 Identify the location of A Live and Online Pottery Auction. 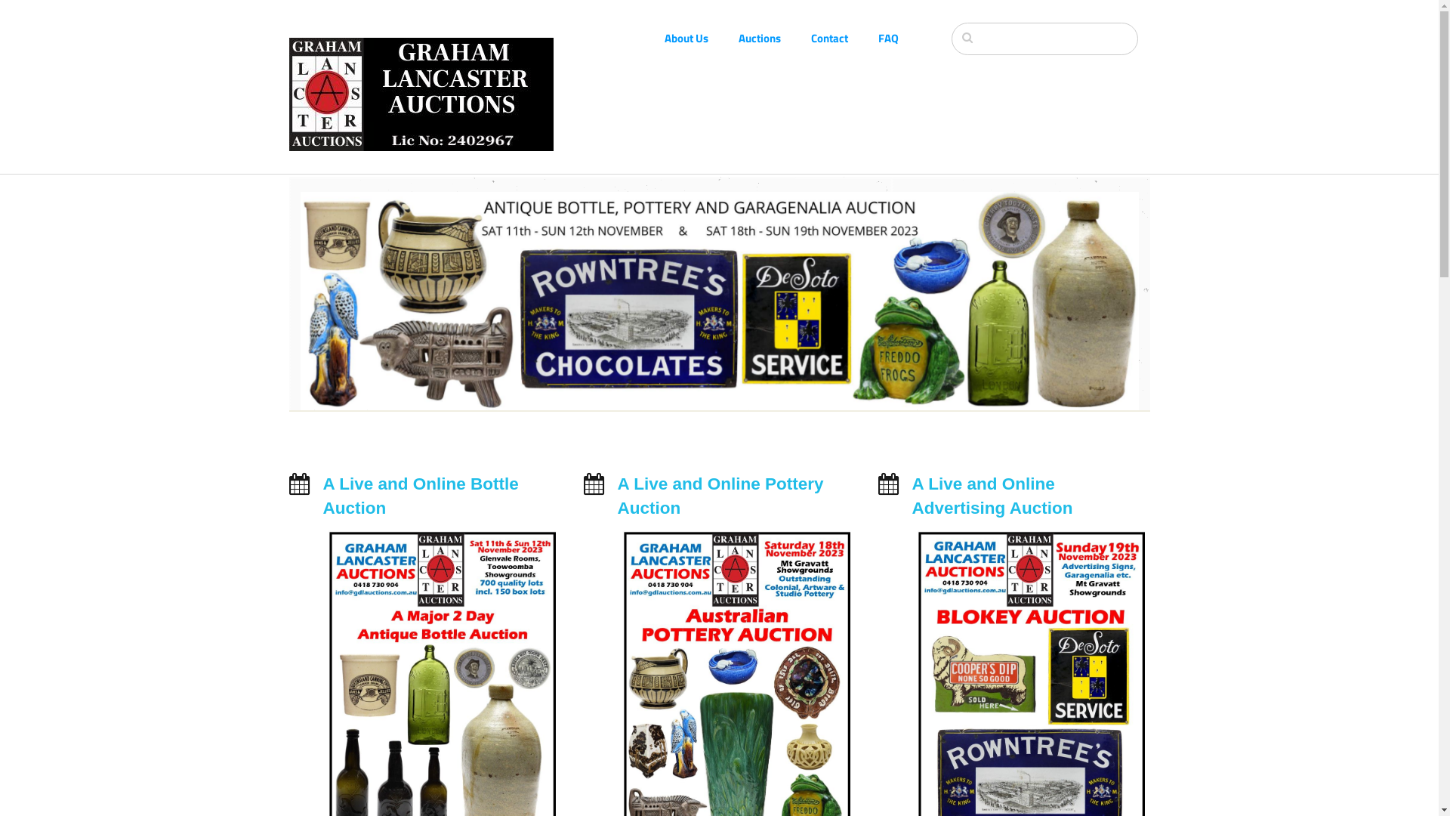
(720, 496).